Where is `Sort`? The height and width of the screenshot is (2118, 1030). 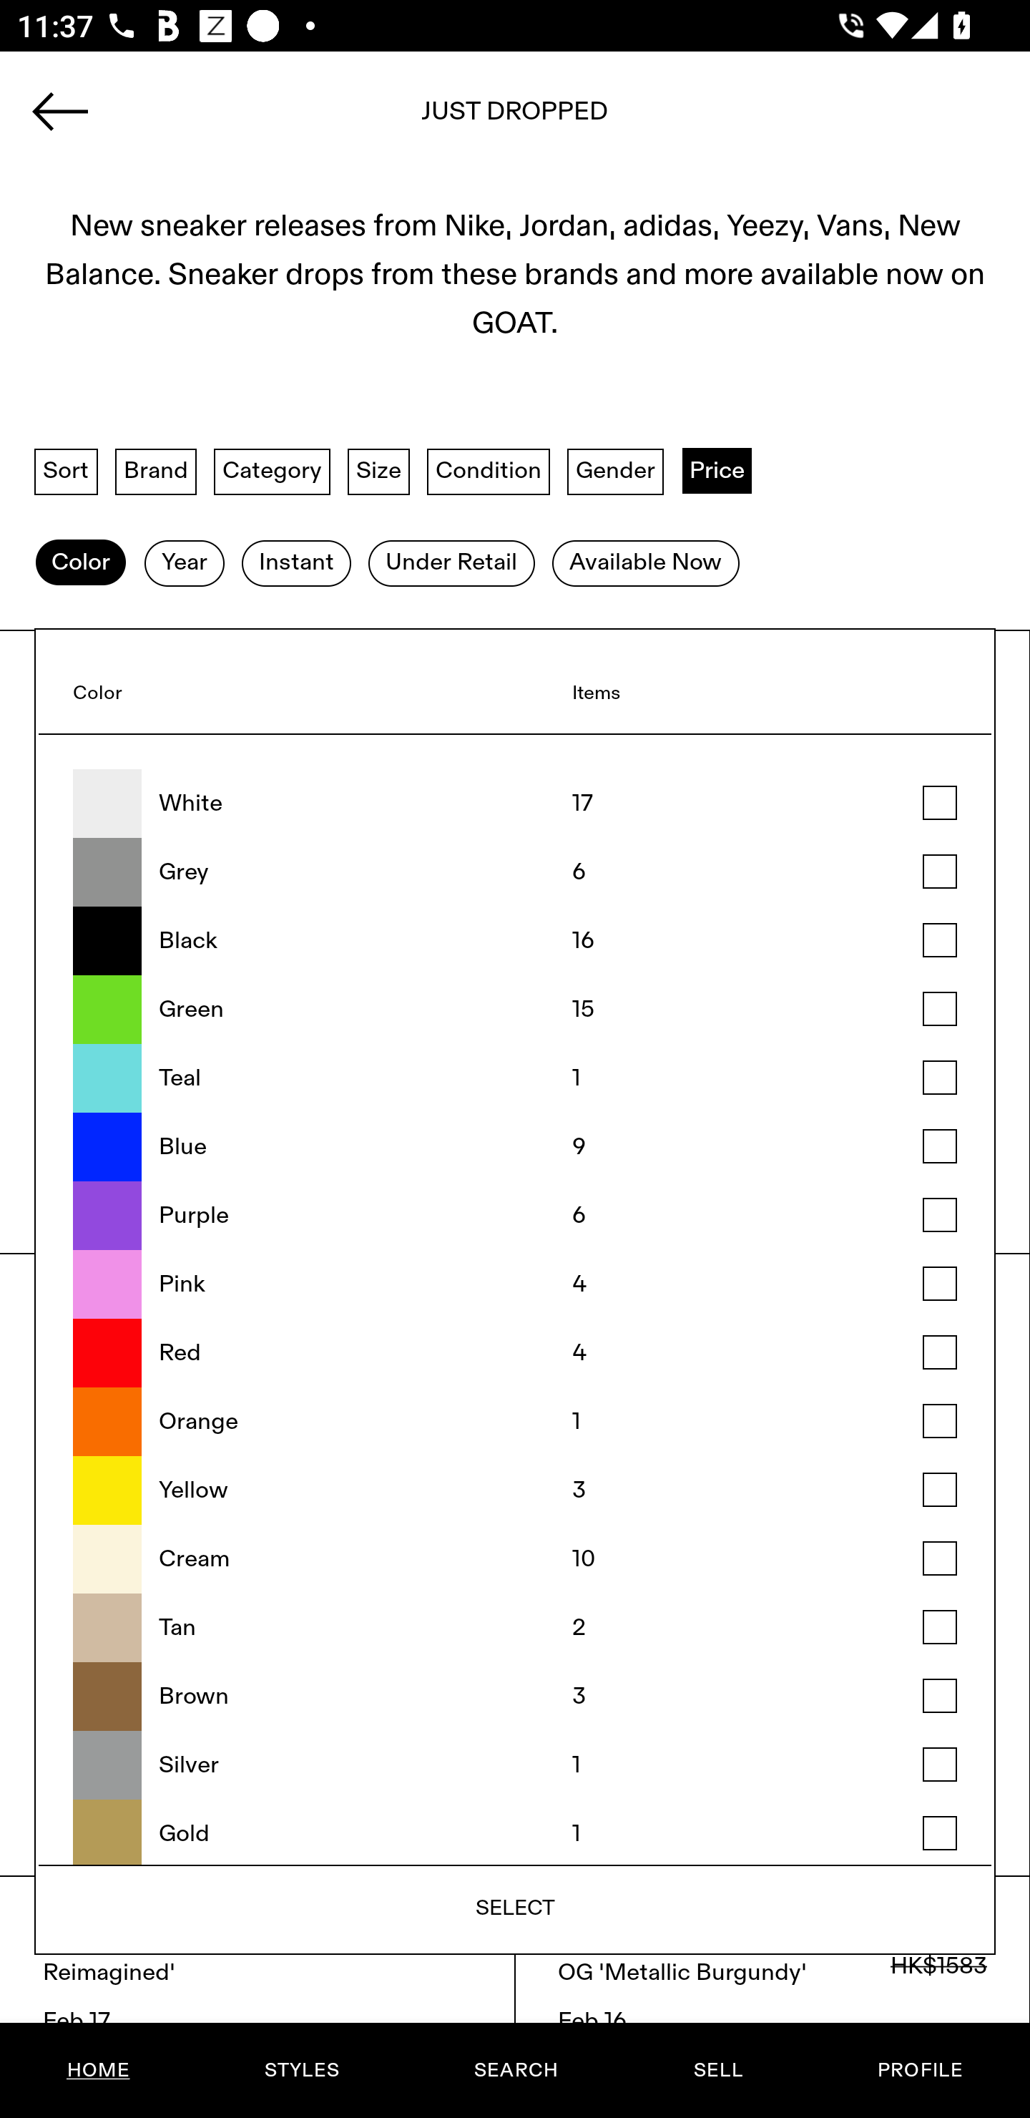 Sort is located at coordinates (66, 471).